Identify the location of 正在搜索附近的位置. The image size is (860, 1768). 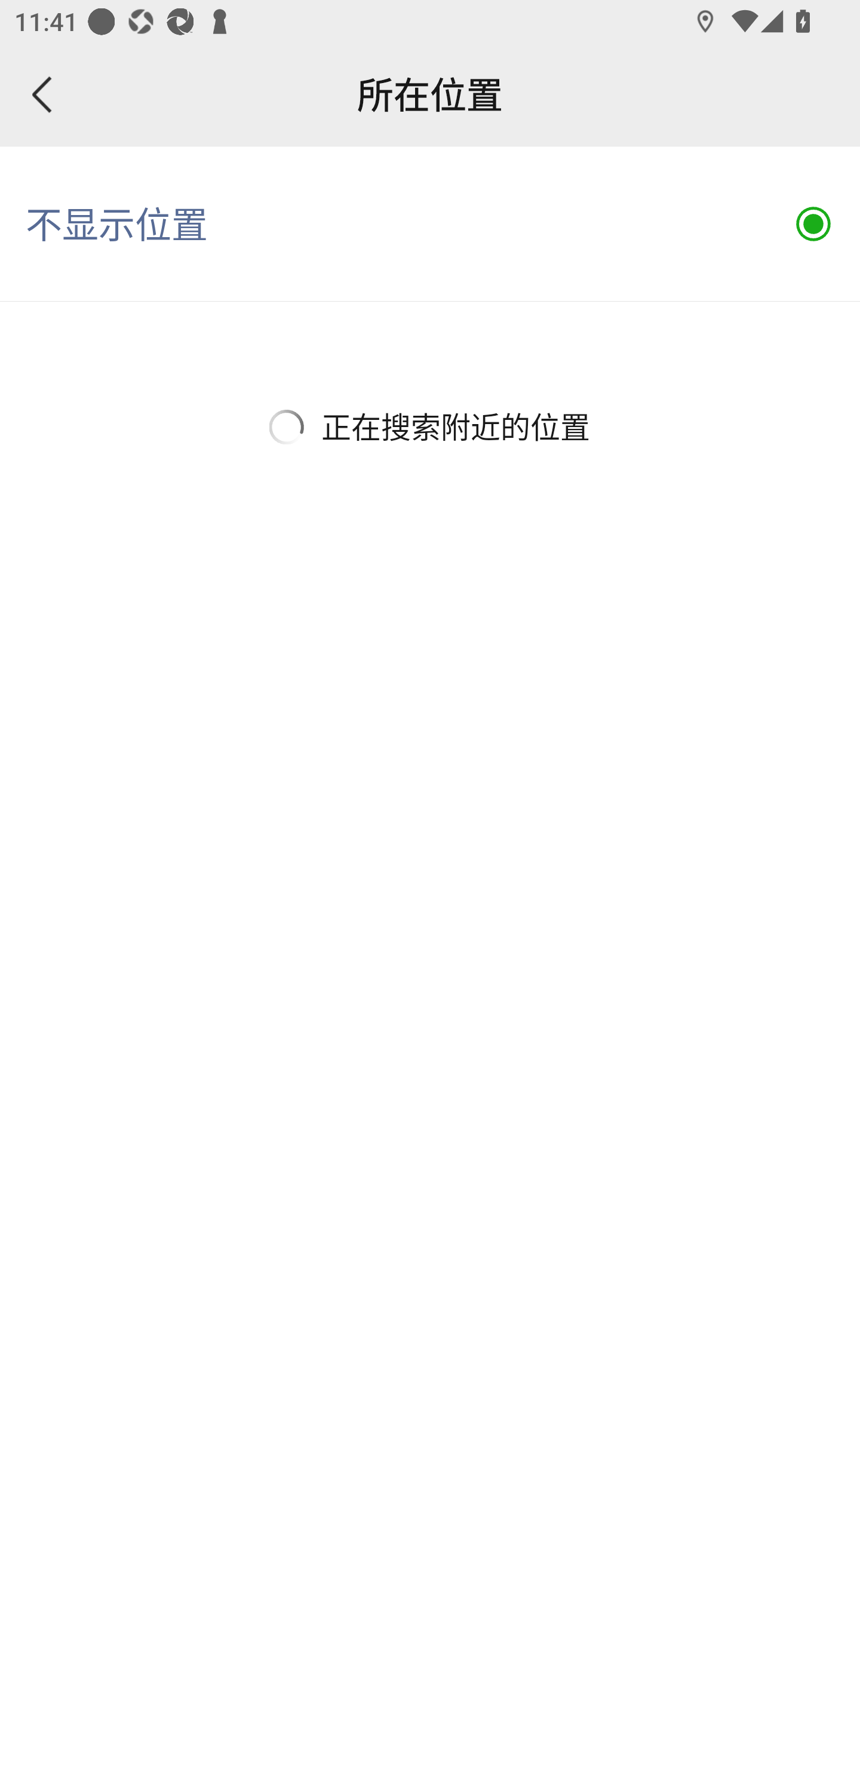
(430, 426).